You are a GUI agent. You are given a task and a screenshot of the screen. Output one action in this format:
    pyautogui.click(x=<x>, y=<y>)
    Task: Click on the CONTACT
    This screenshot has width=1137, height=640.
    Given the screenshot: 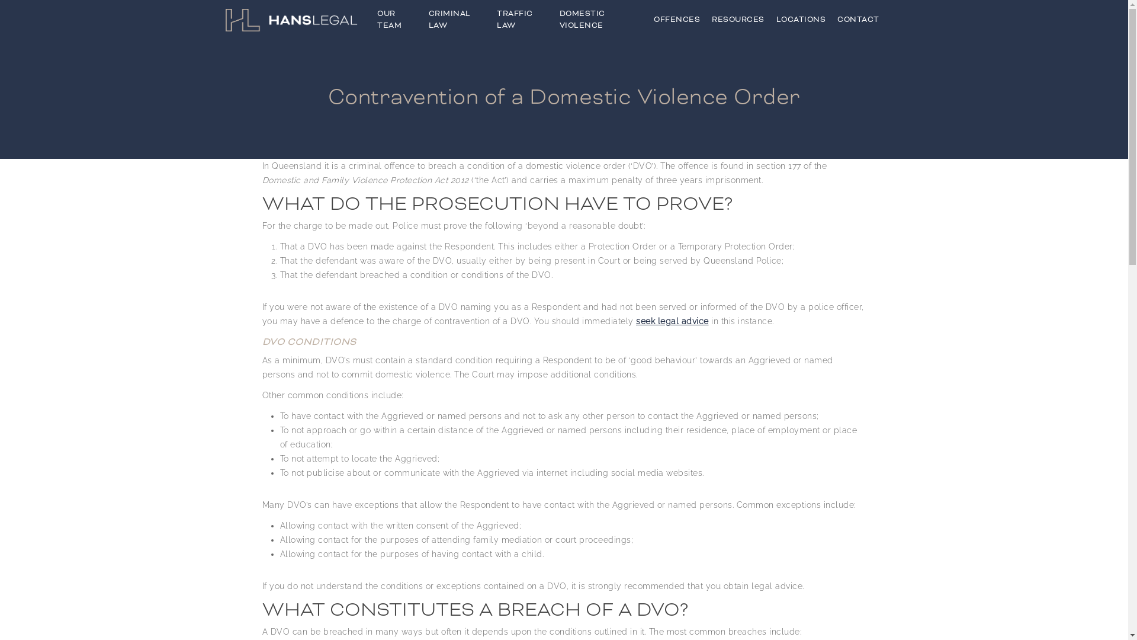 What is the action you would take?
    pyautogui.click(x=859, y=20)
    